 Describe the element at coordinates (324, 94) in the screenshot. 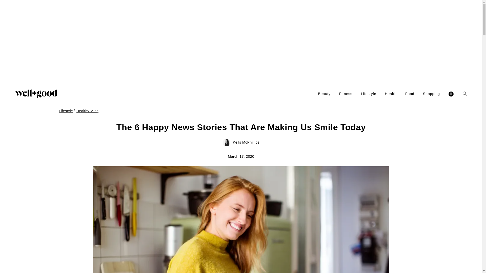

I see `Beauty` at that location.